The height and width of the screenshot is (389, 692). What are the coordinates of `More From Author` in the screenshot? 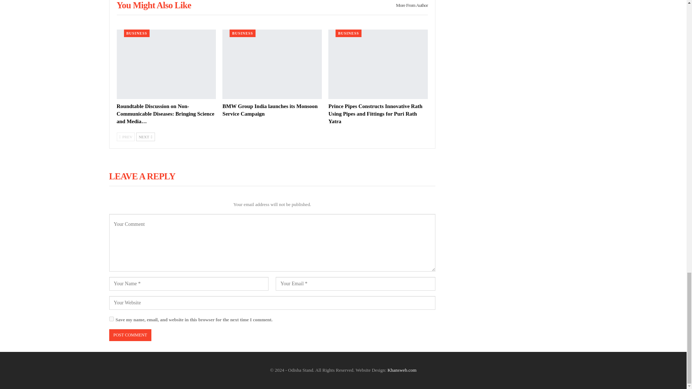 It's located at (409, 6).